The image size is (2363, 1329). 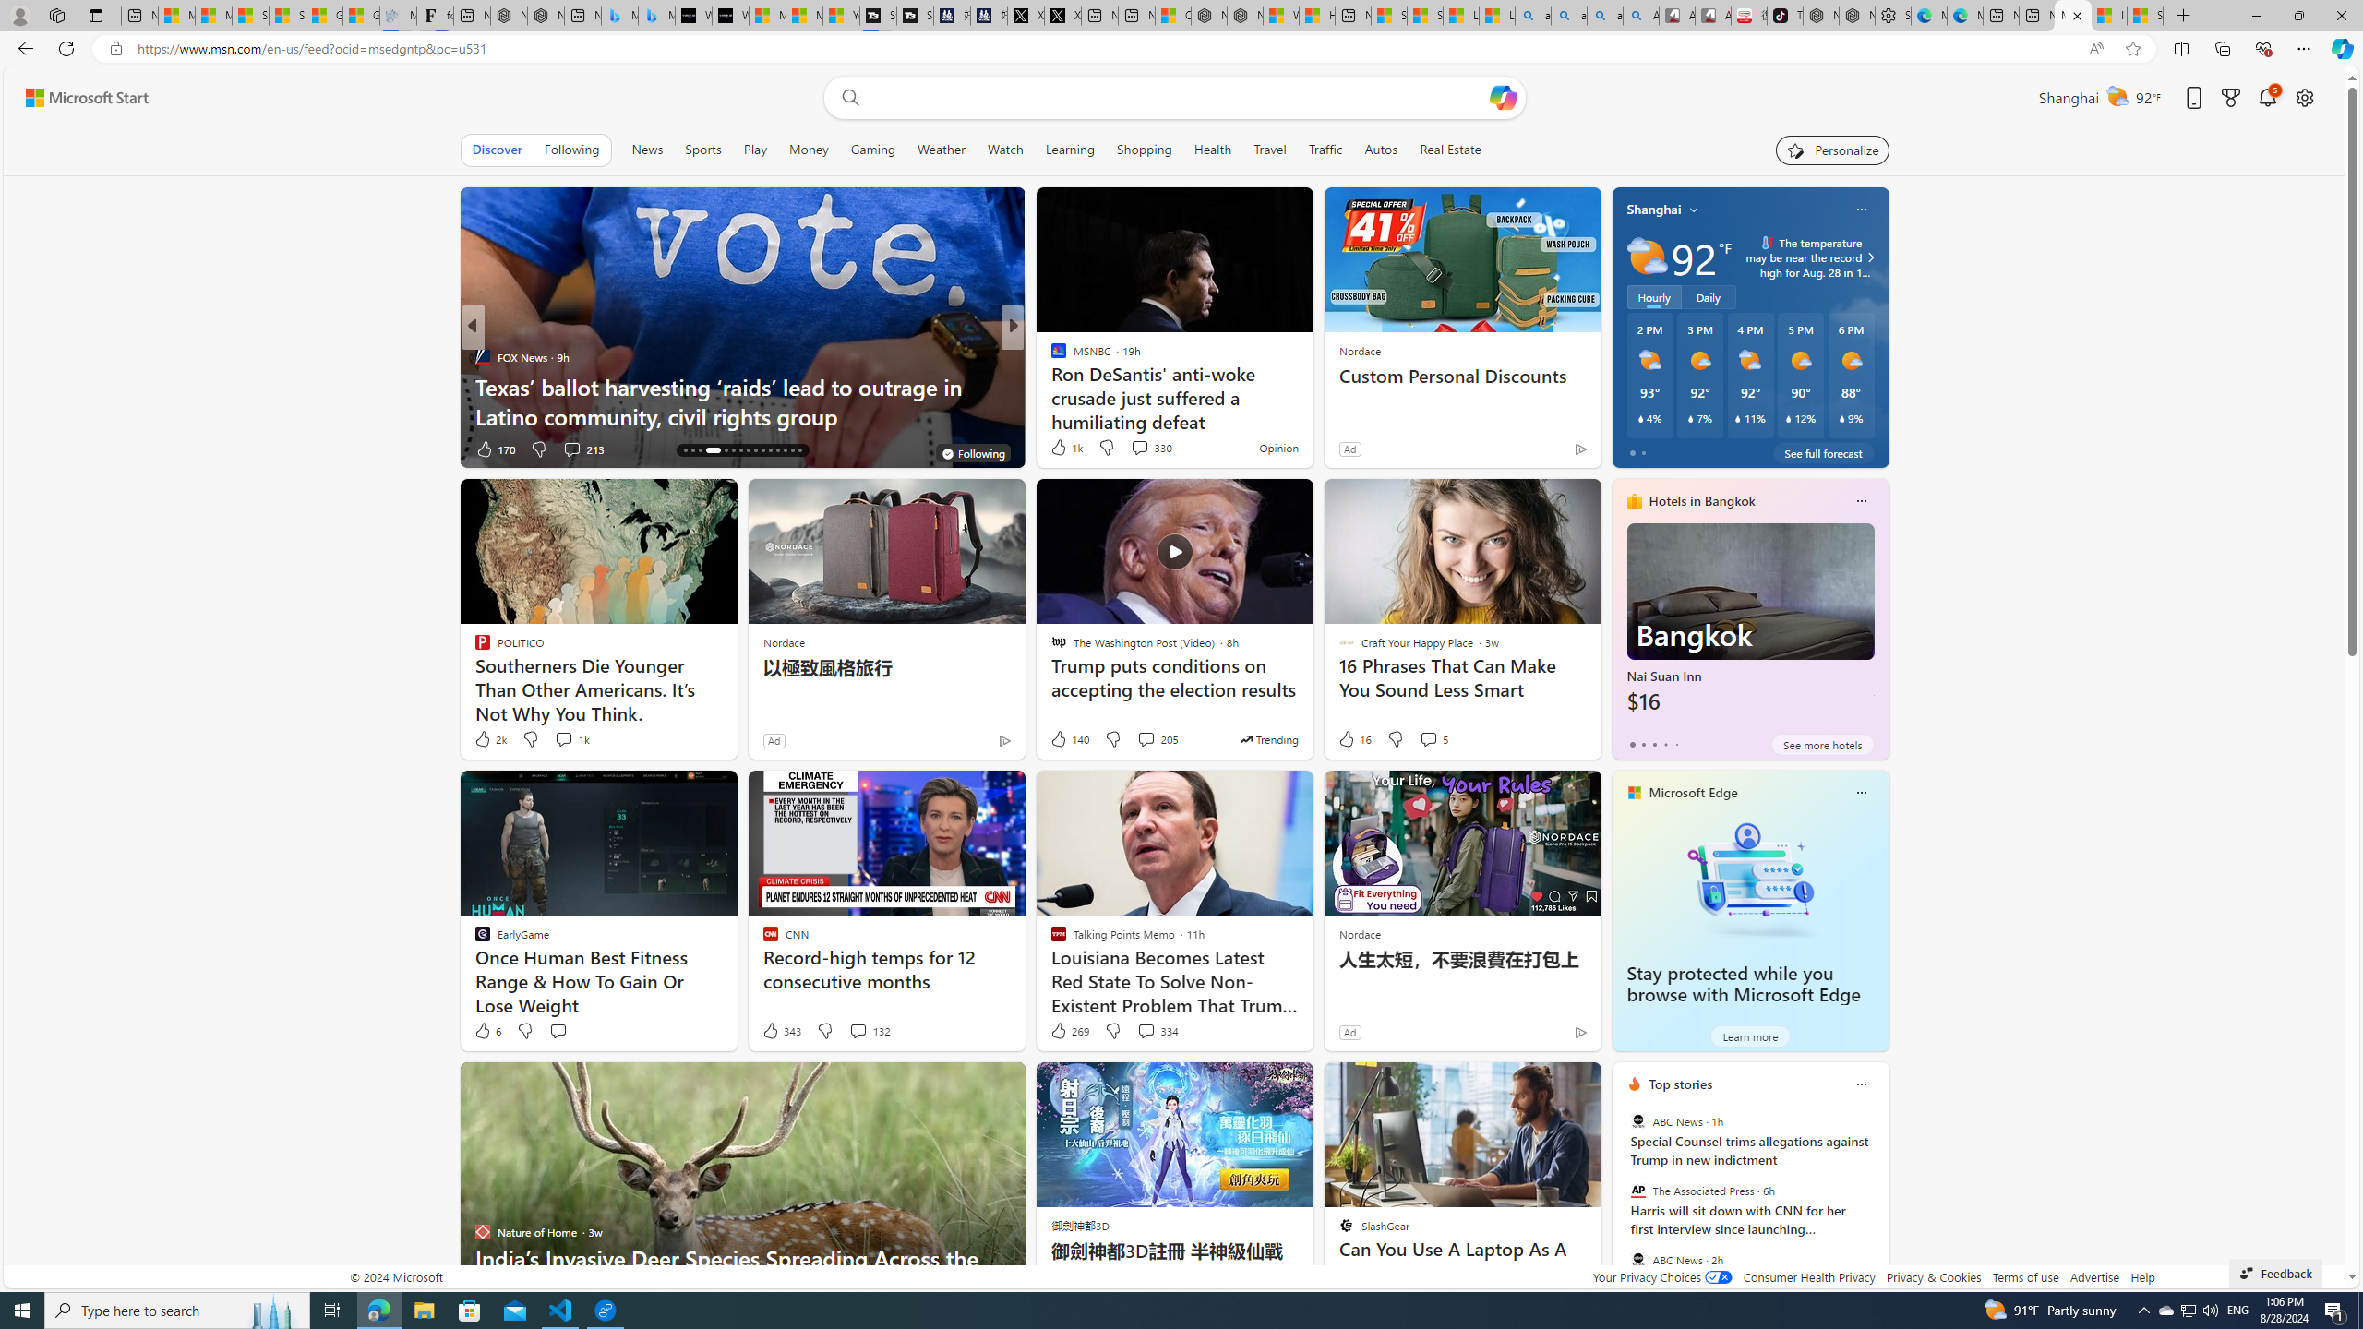 What do you see at coordinates (1050, 356) in the screenshot?
I see `Newsweek` at bounding box center [1050, 356].